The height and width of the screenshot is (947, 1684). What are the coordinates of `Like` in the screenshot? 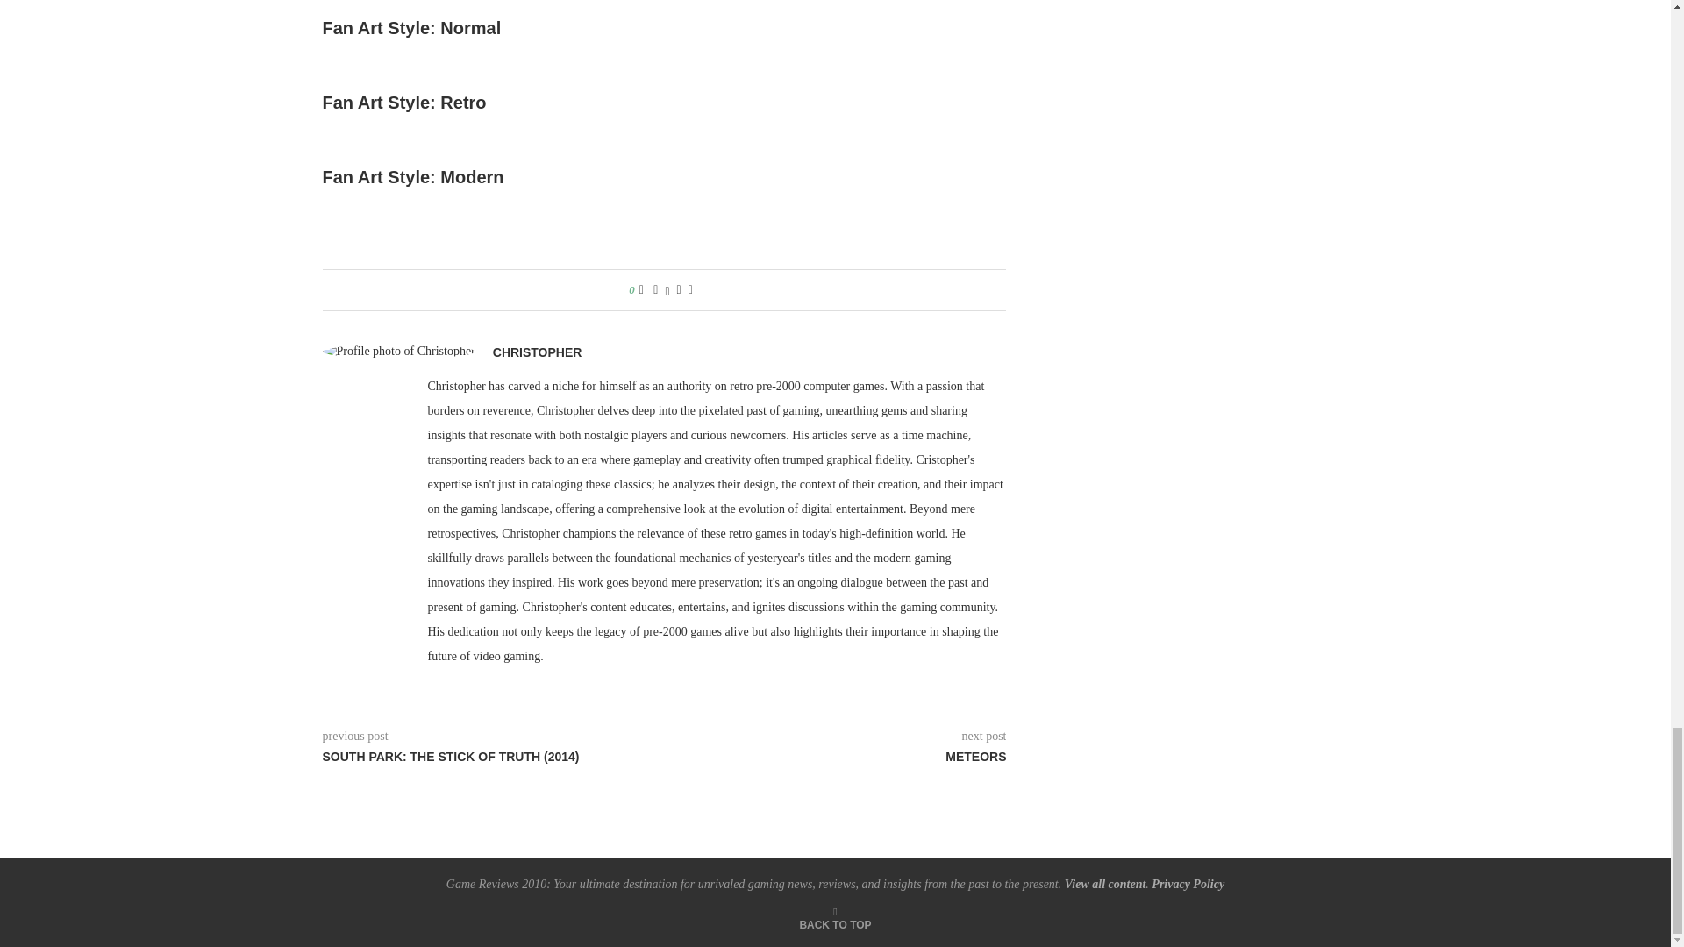 It's located at (641, 289).